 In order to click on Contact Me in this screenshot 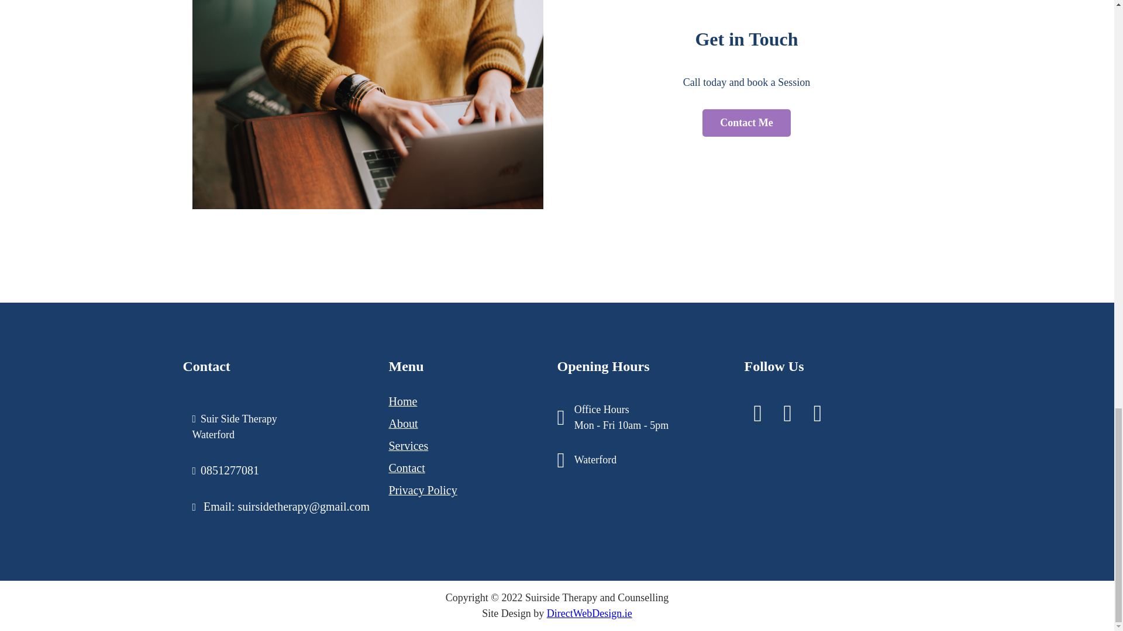, I will do `click(746, 123)`.